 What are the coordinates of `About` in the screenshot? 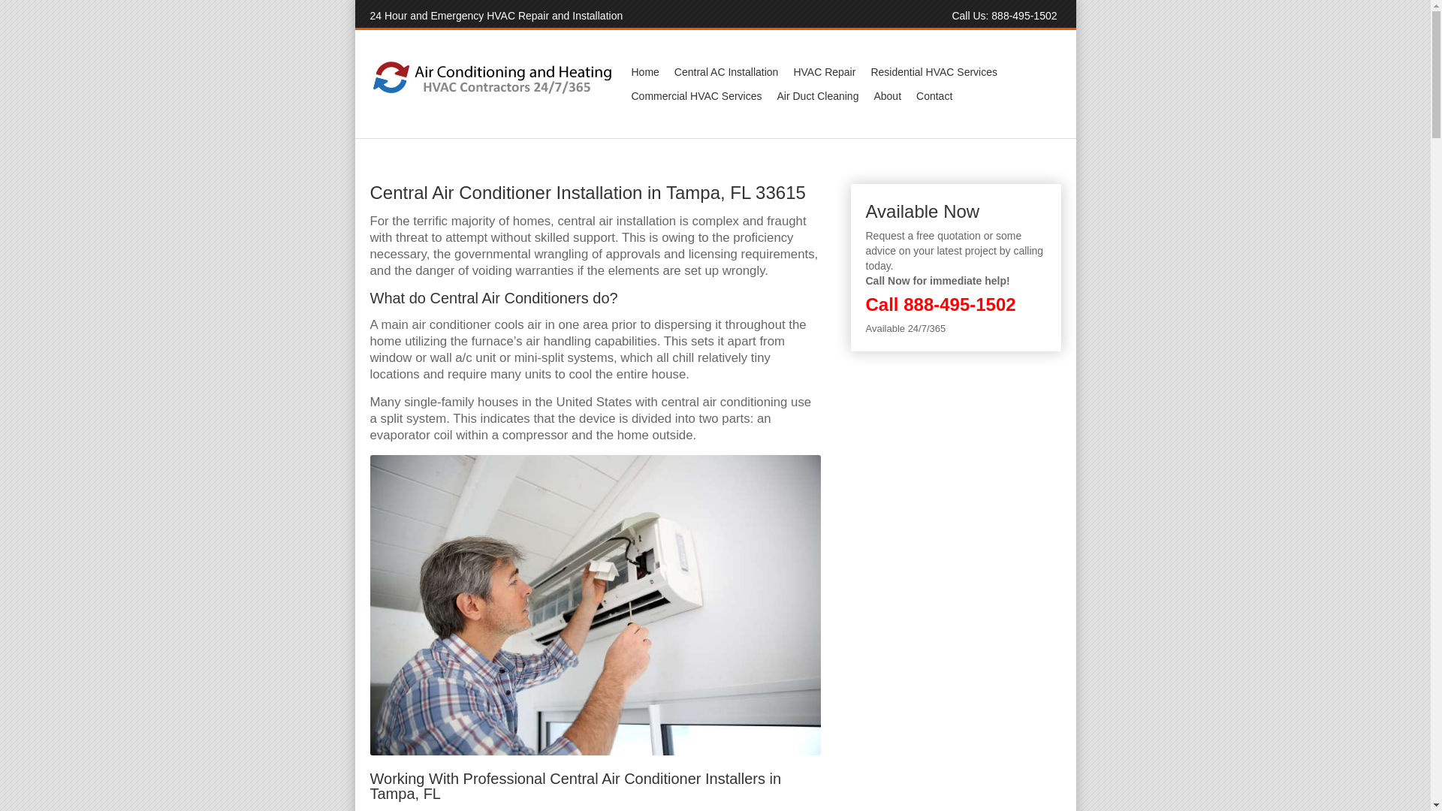 It's located at (887, 96).